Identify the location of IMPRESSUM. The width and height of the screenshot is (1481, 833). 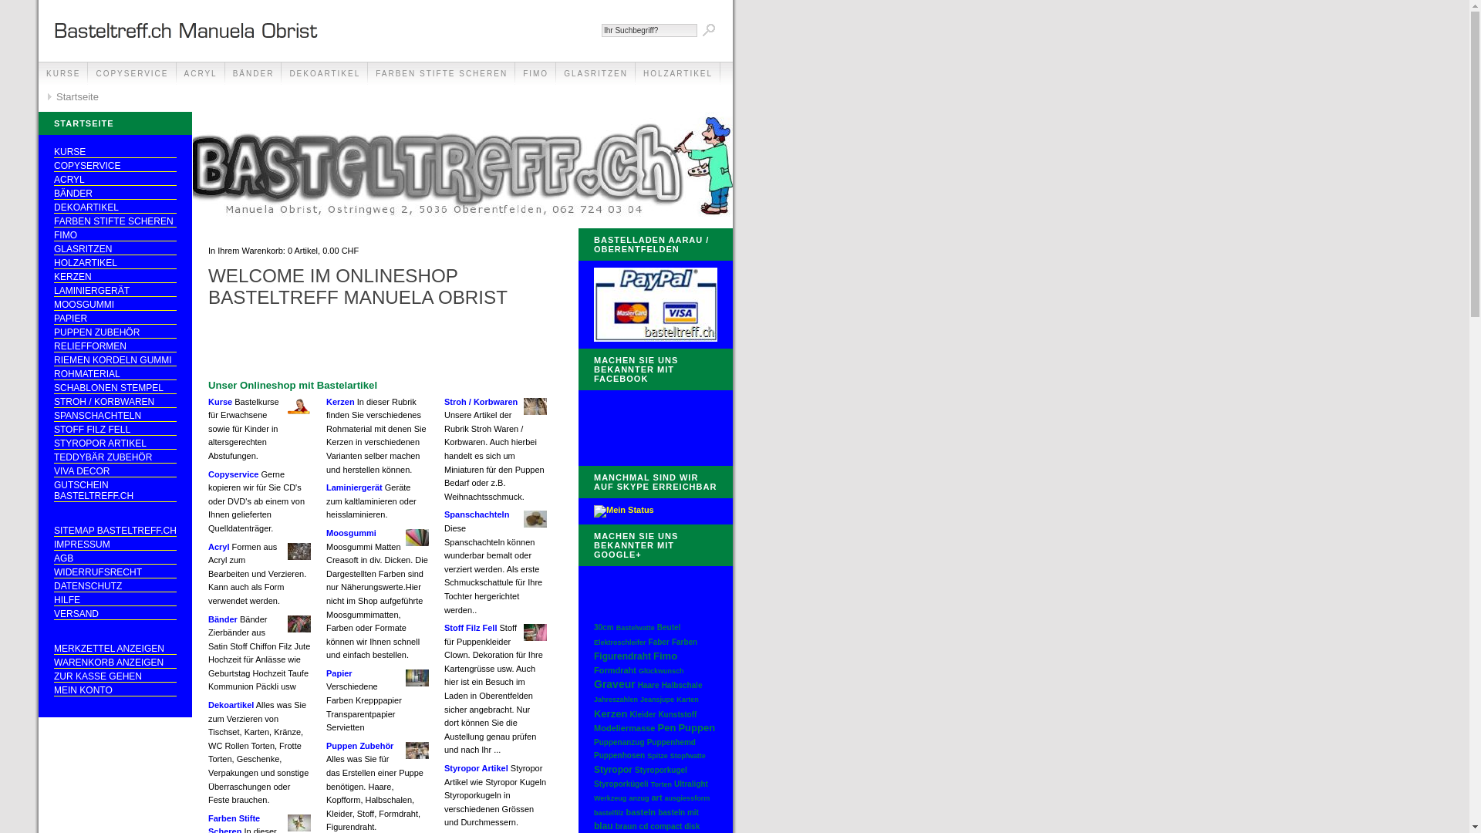
(116, 545).